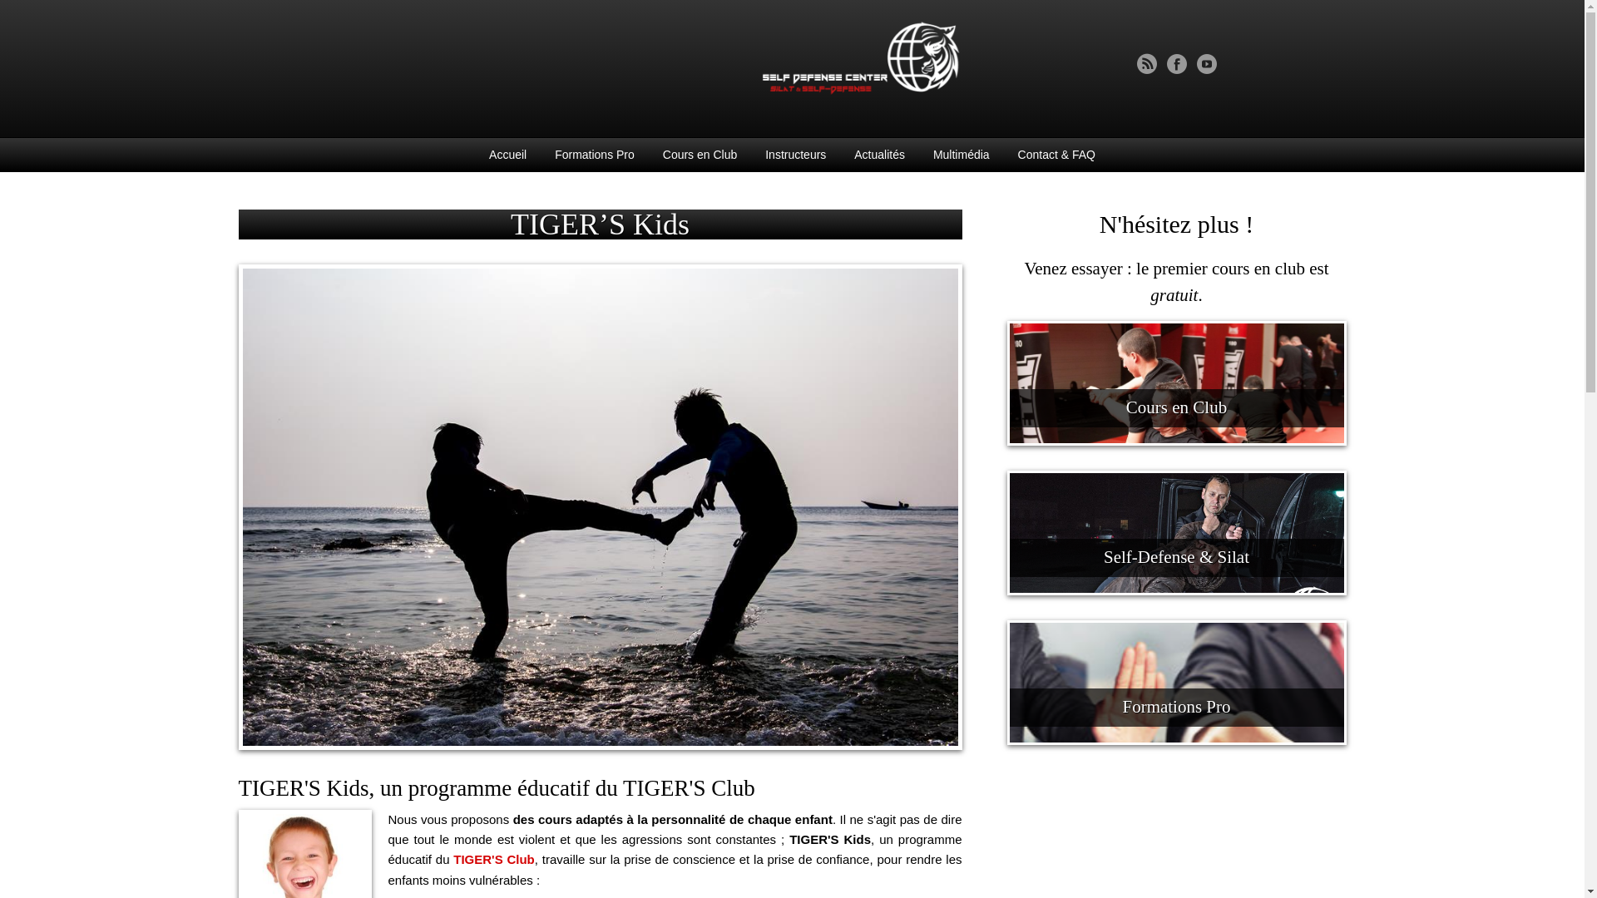 This screenshot has width=1597, height=898. Describe the element at coordinates (507, 155) in the screenshot. I see `Accueil` at that location.